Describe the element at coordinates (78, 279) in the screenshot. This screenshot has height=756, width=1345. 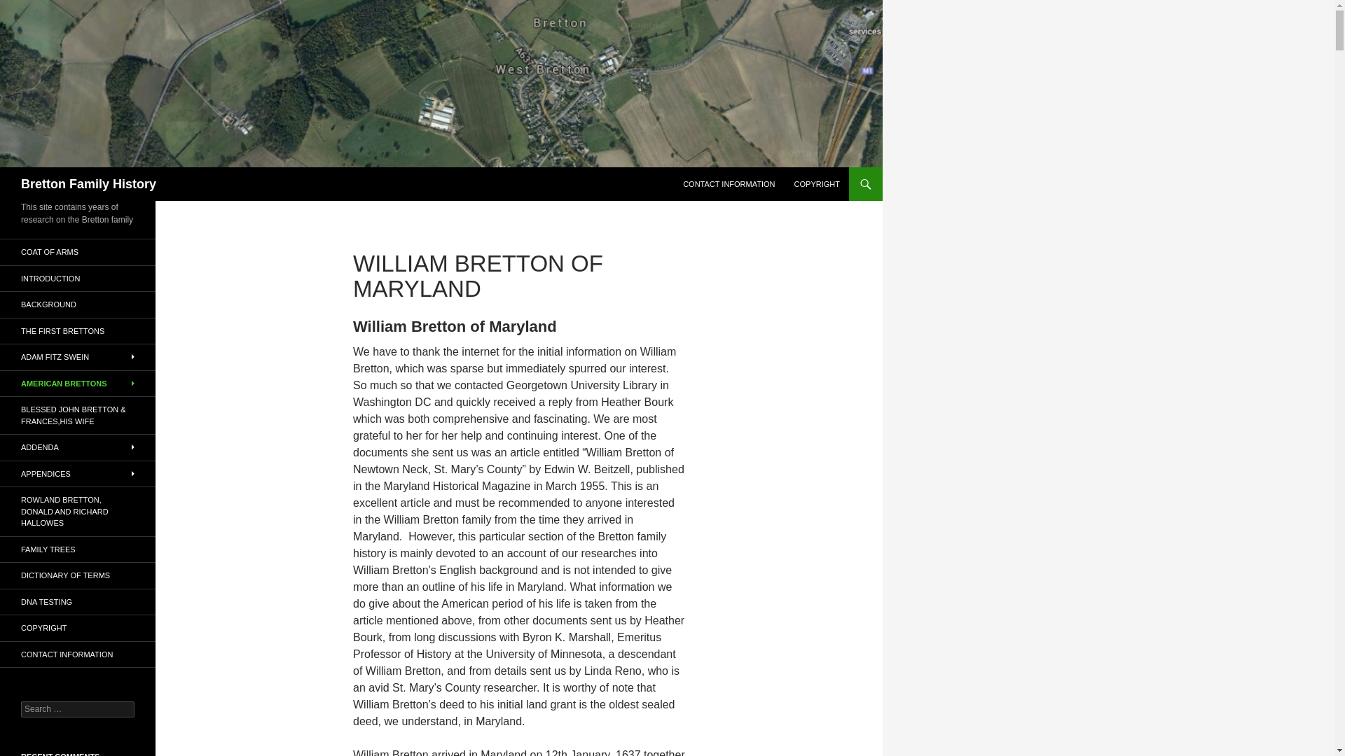
I see `INTRODUCTION` at that location.